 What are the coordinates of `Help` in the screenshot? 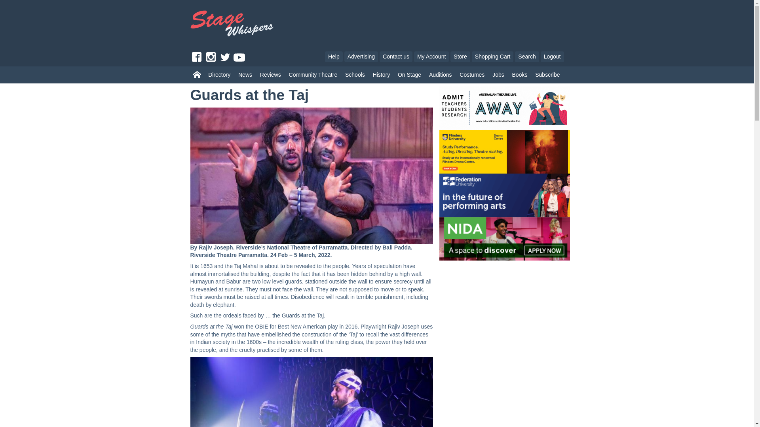 It's located at (334, 57).